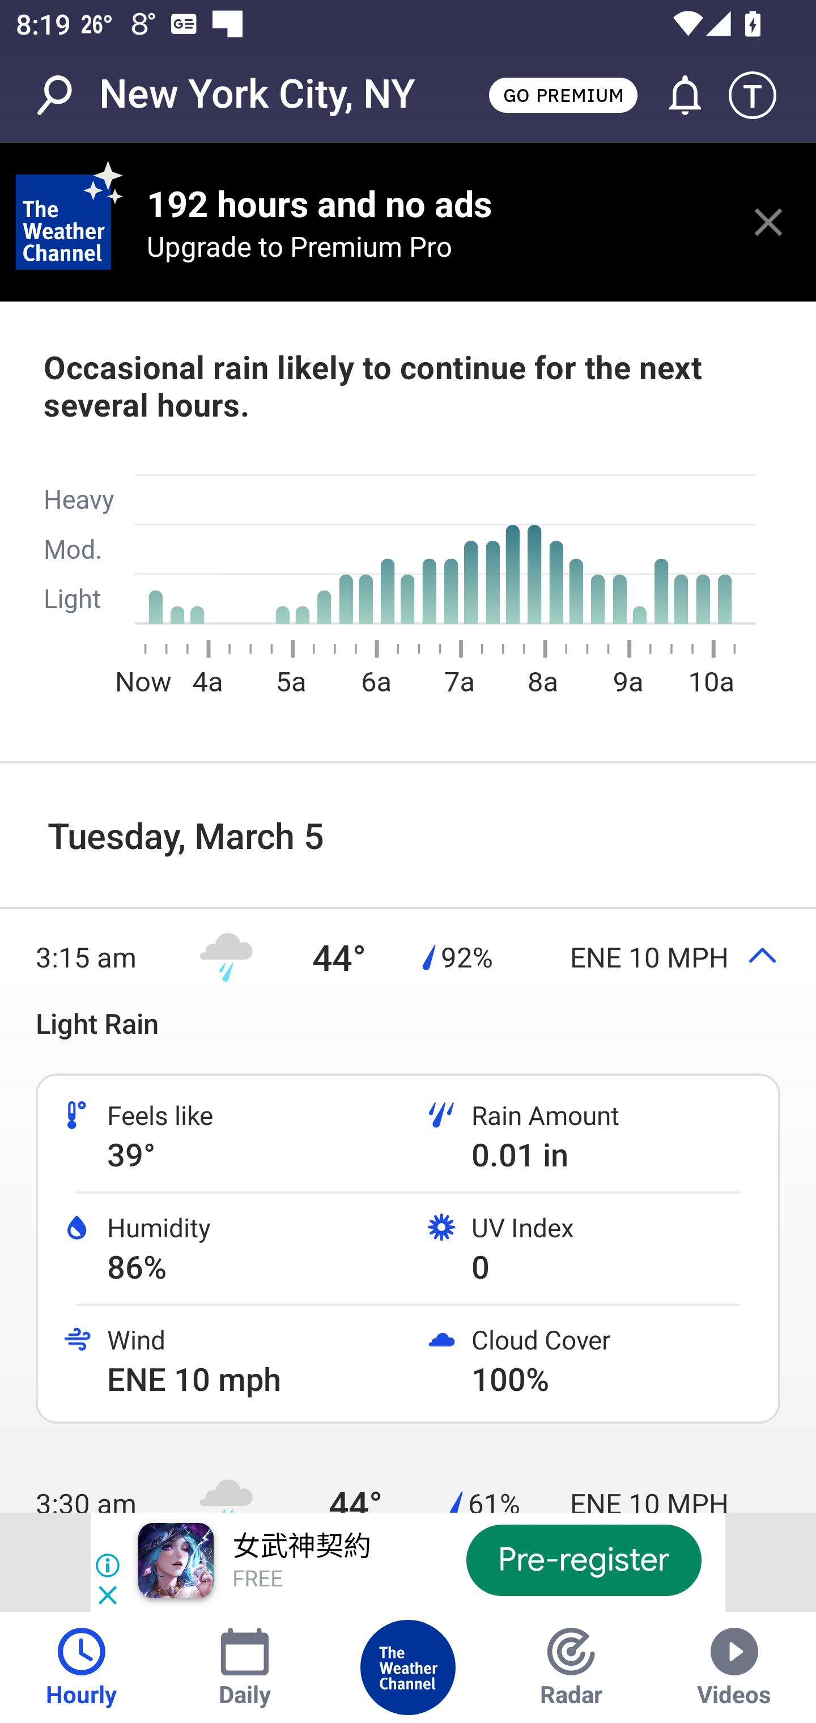  Describe the element at coordinates (257, 94) in the screenshot. I see `New York City, NY` at that location.